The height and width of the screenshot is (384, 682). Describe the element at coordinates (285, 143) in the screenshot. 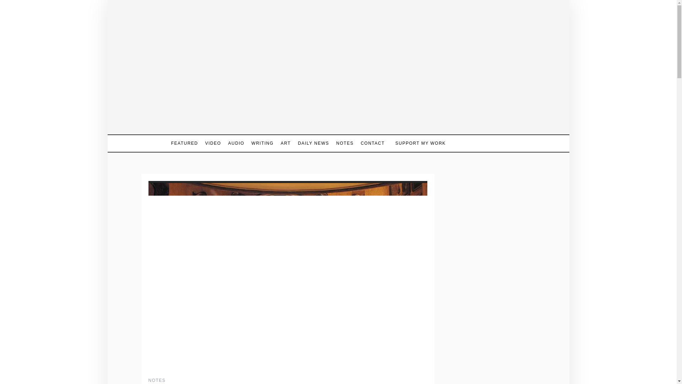

I see `ART` at that location.